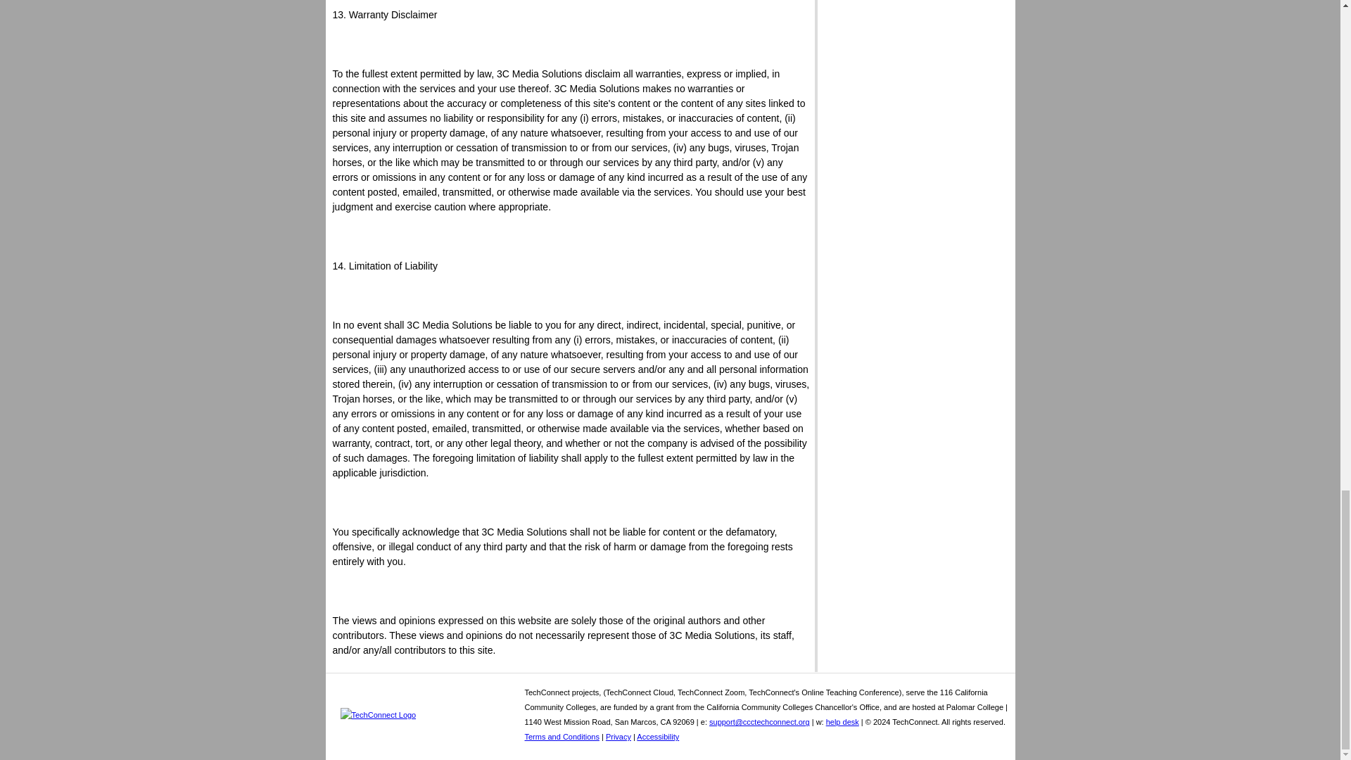 The width and height of the screenshot is (1351, 760). Describe the element at coordinates (562, 737) in the screenshot. I see `Terms and Conditions` at that location.